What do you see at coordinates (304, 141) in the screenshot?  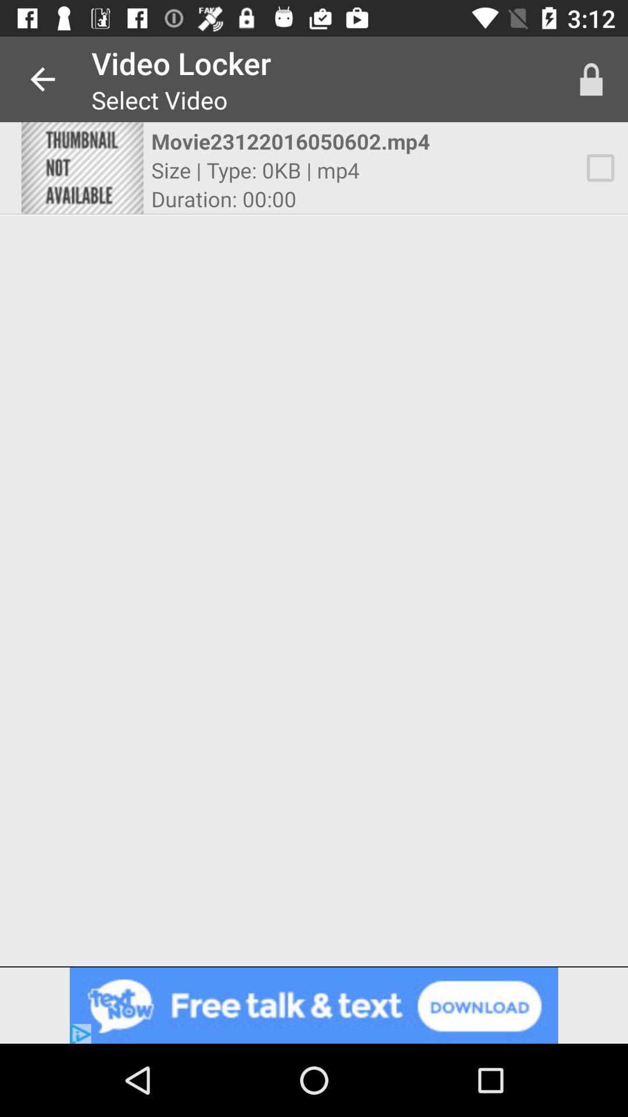 I see `press icon above the size type 0kb` at bounding box center [304, 141].